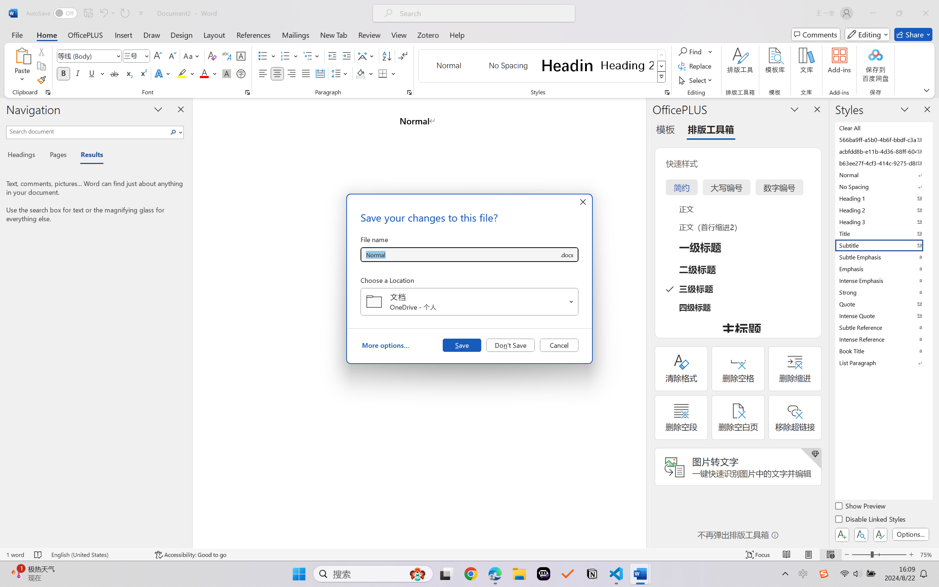 The width and height of the screenshot is (939, 587). What do you see at coordinates (695, 51) in the screenshot?
I see `Find` at bounding box center [695, 51].